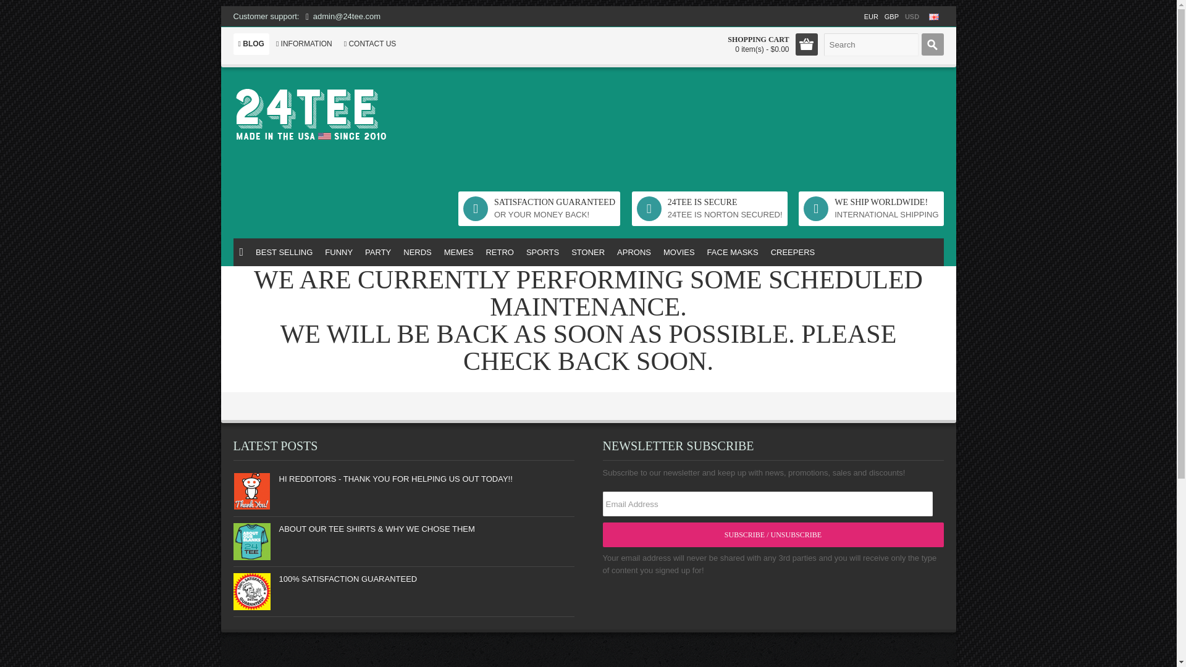  Describe the element at coordinates (252, 492) in the screenshot. I see `Hi Redditors - Thank You For Helping Us Out Today!!` at that location.